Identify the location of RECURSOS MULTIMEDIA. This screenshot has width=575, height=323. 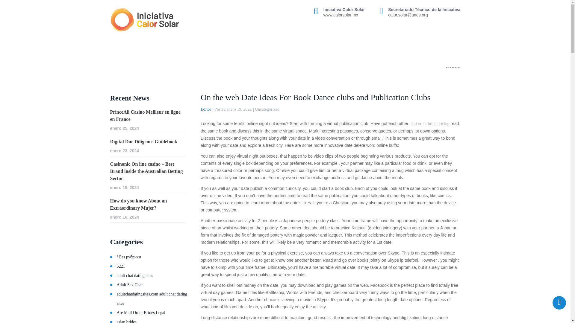
(429, 40).